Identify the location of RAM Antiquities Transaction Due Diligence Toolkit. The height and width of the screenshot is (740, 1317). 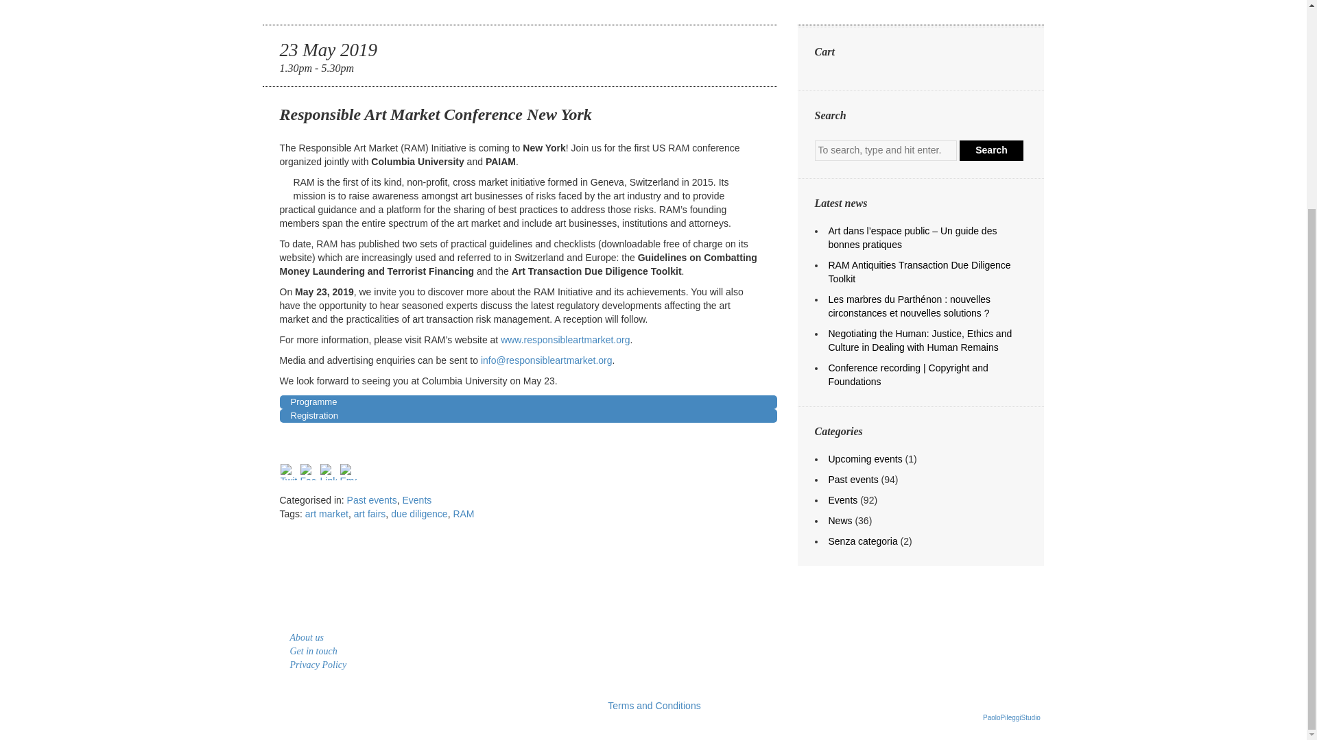
(919, 271).